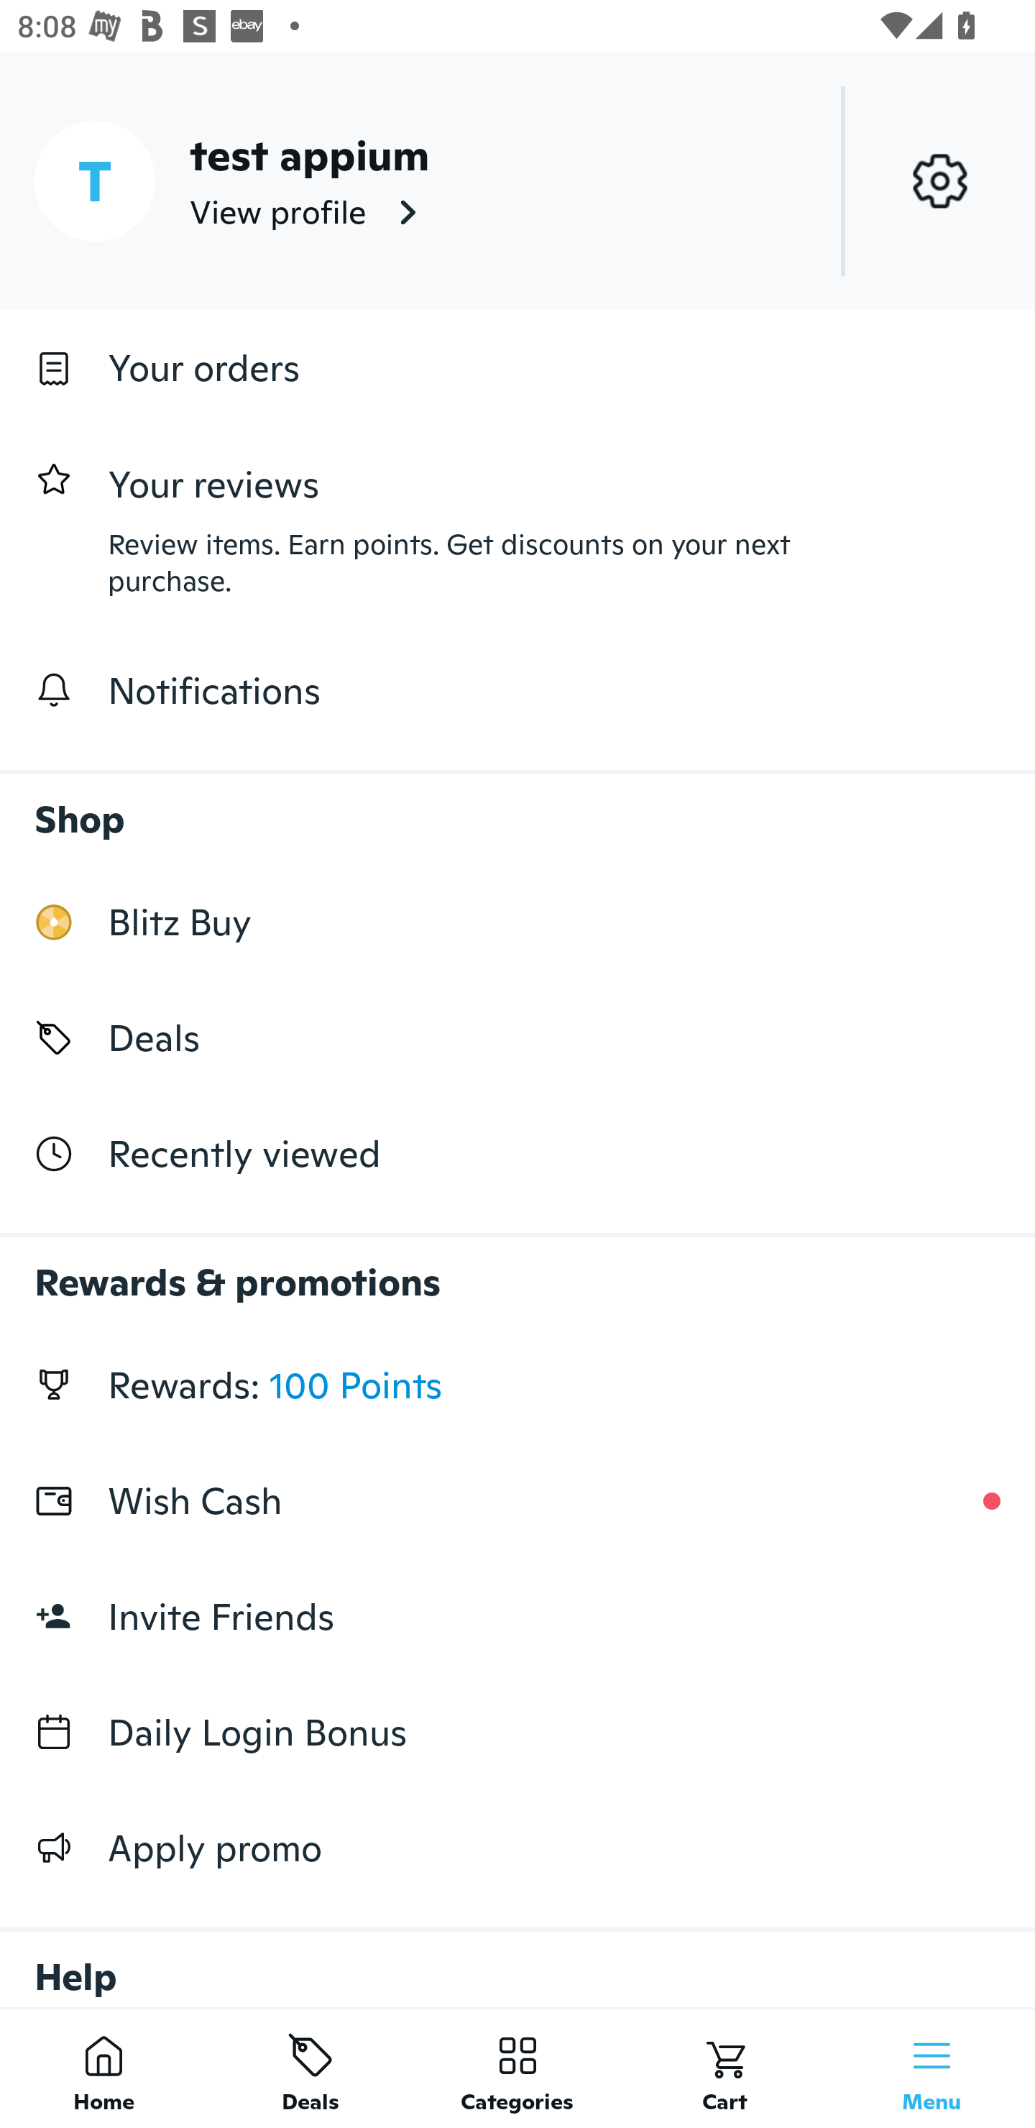  Describe the element at coordinates (517, 1733) in the screenshot. I see `Daily Login Bonus` at that location.